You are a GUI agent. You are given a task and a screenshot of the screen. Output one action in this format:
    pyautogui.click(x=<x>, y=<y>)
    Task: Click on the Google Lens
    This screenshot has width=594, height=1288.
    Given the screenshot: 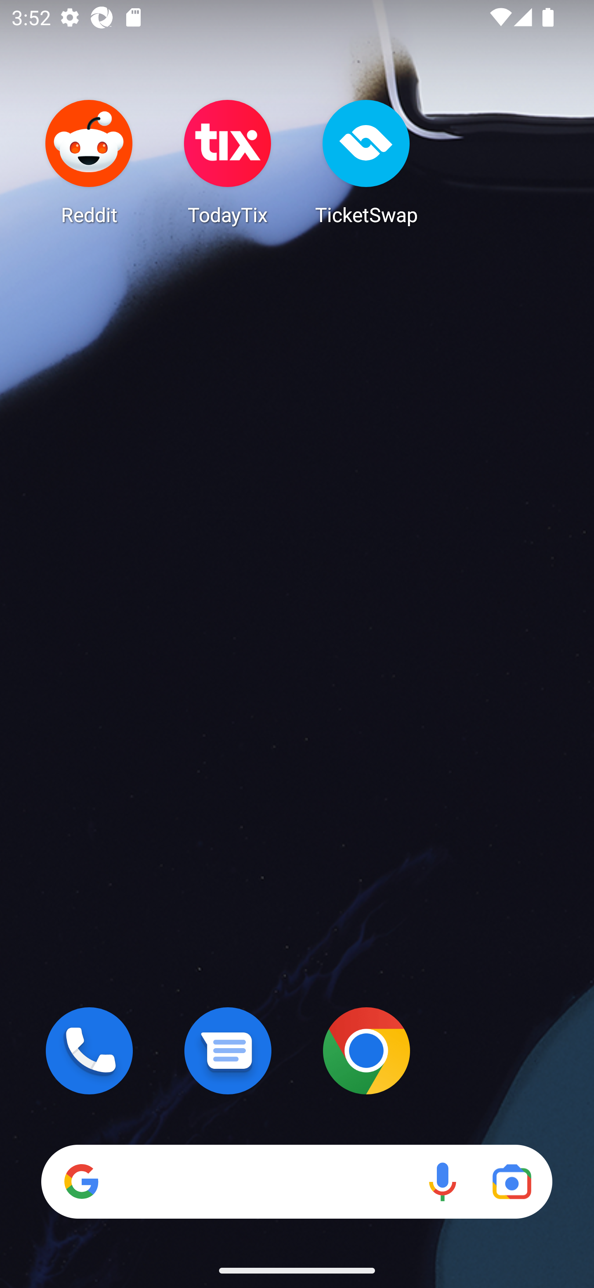 What is the action you would take?
    pyautogui.click(x=511, y=1181)
    